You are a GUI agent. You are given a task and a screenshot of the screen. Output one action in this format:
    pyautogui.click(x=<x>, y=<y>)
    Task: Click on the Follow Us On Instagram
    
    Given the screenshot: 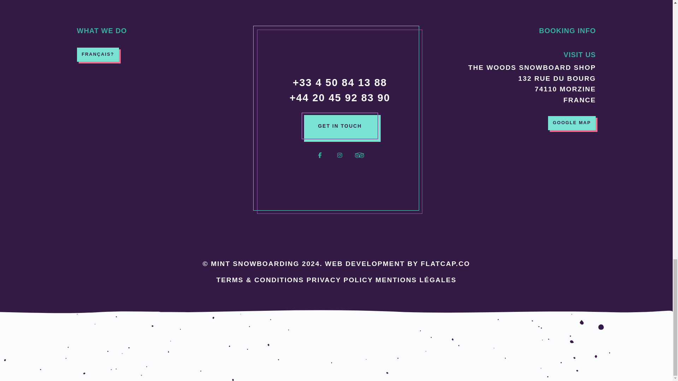 What is the action you would take?
    pyautogui.click(x=339, y=159)
    